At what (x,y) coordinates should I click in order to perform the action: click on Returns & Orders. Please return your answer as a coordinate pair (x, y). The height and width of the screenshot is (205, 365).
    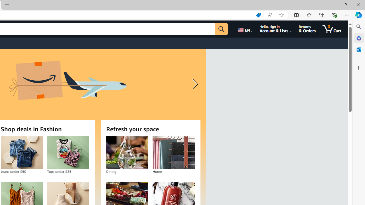
    Looking at the image, I should click on (307, 29).